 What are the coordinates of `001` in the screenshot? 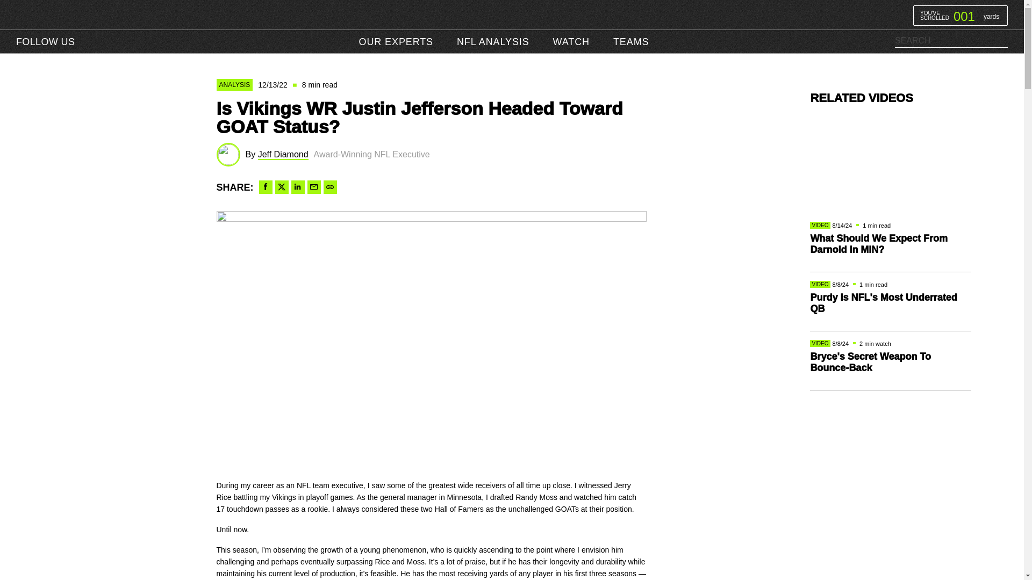 It's located at (512, 15).